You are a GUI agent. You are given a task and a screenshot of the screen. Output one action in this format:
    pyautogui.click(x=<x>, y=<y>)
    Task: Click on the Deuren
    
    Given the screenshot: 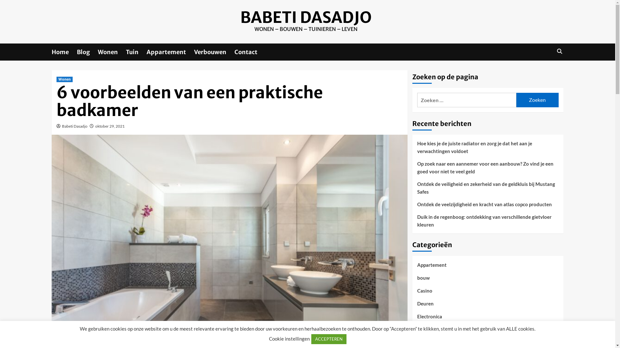 What is the action you would take?
    pyautogui.click(x=426, y=306)
    